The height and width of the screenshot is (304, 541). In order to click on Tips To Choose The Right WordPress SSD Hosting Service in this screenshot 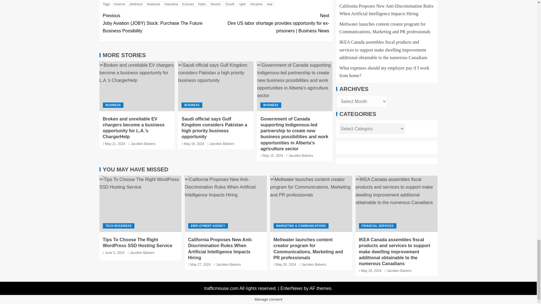, I will do `click(140, 204)`.